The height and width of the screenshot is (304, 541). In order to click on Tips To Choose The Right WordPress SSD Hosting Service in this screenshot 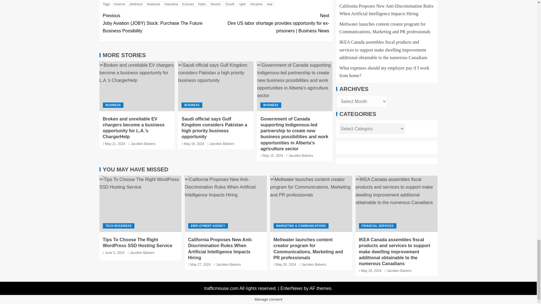, I will do `click(140, 204)`.